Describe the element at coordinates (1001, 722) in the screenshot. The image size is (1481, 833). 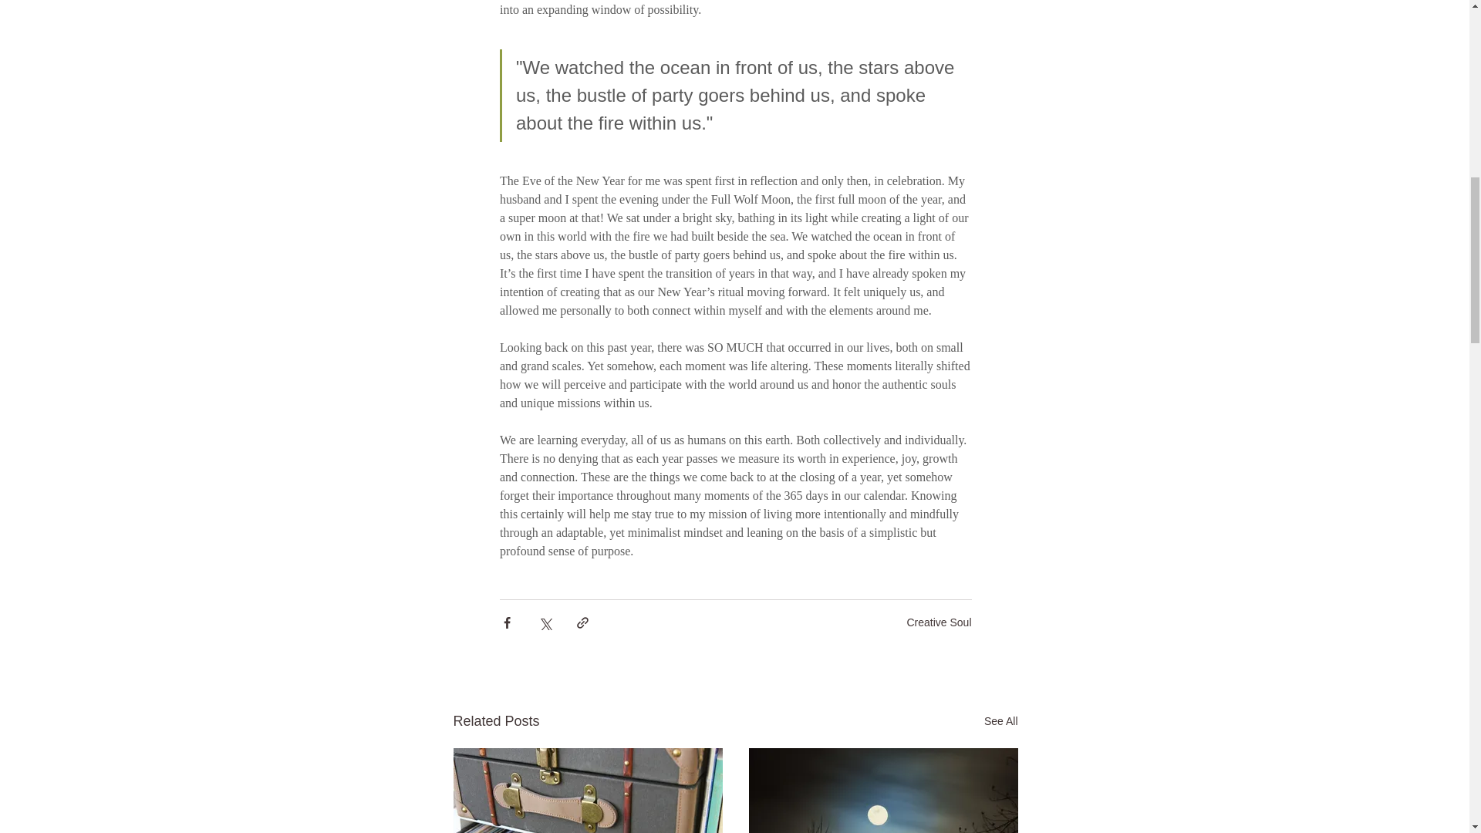
I see `See All` at that location.